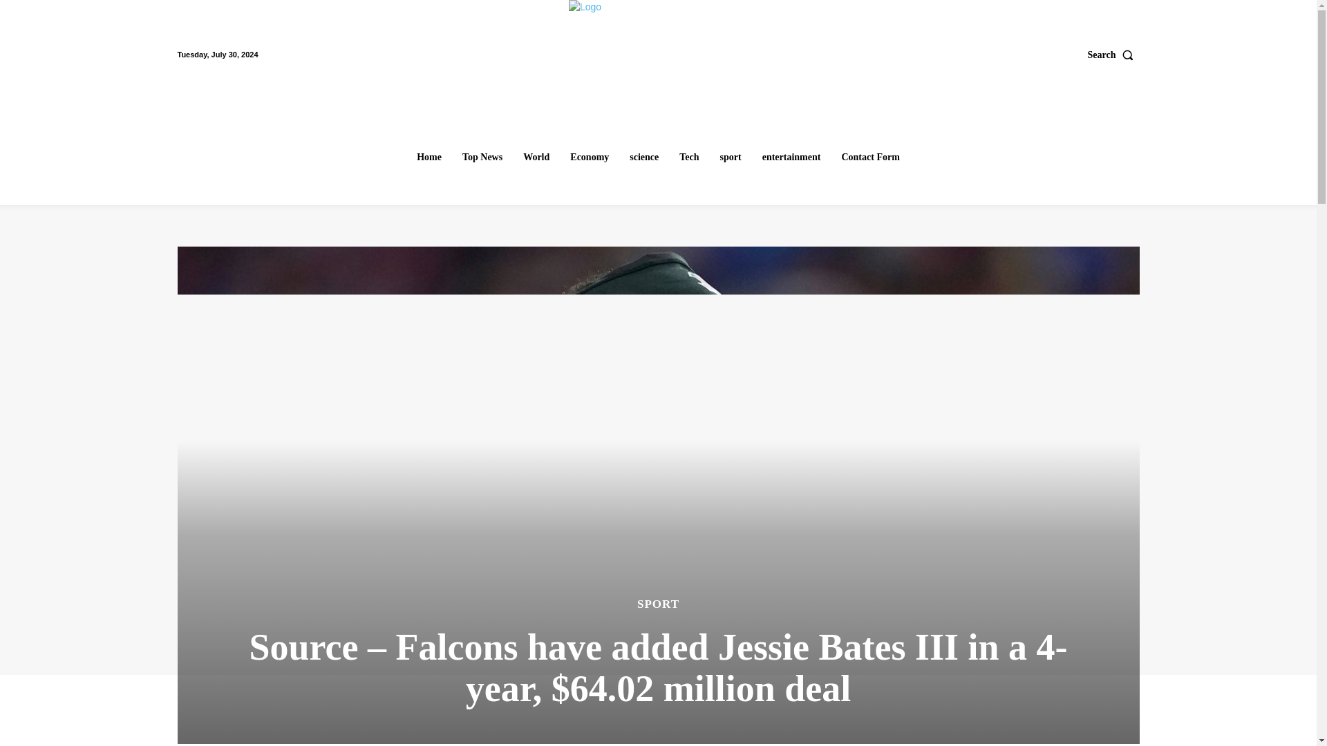 The image size is (1327, 746). I want to click on entertainment, so click(791, 157).